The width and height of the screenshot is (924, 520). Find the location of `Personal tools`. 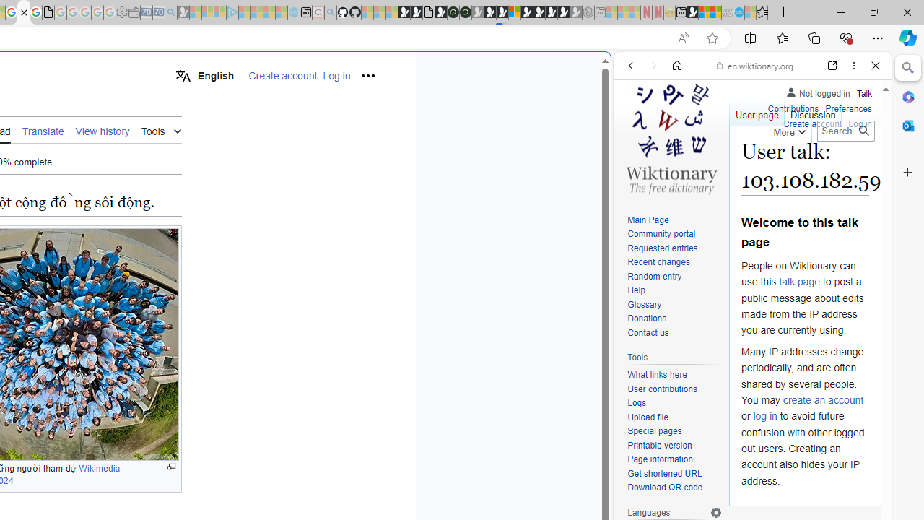

Personal tools is located at coordinates (367, 75).